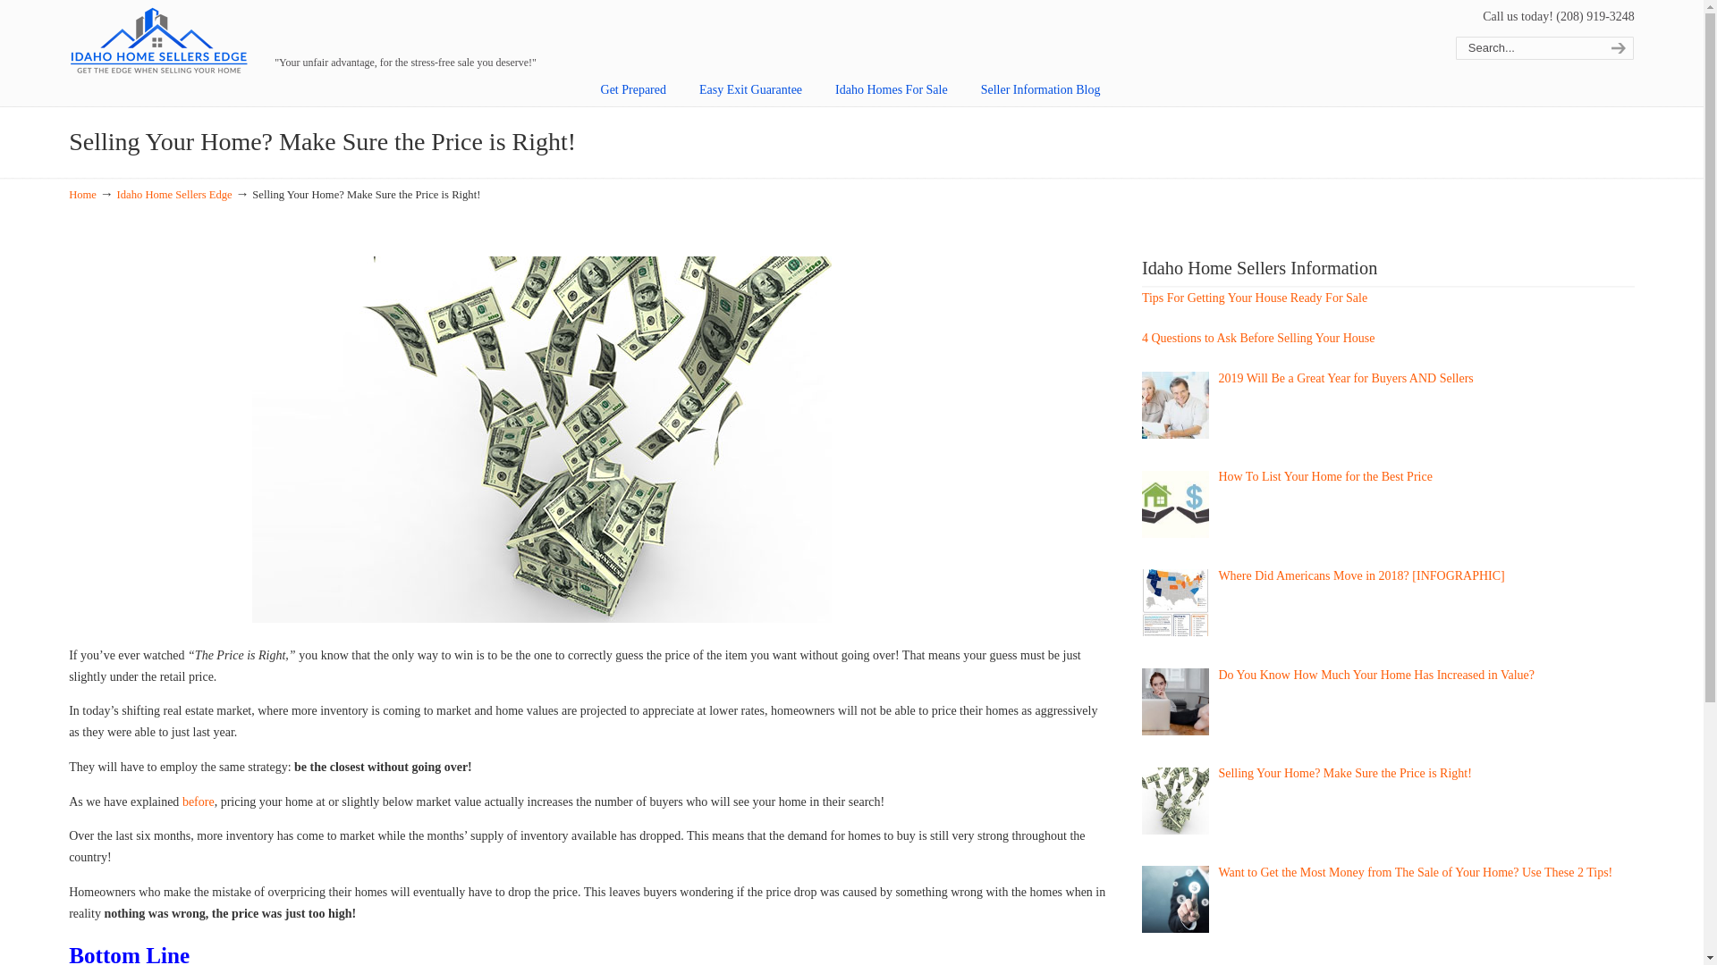 Image resolution: width=1717 pixels, height=965 pixels. I want to click on search, so click(1616, 48).